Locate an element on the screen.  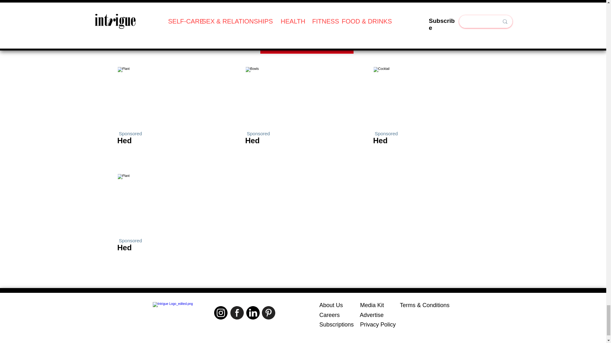
About Us is located at coordinates (331, 305).